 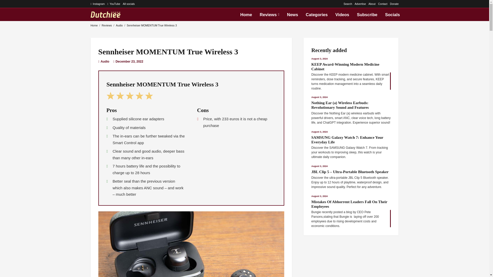 I want to click on Categories, so click(x=316, y=15).